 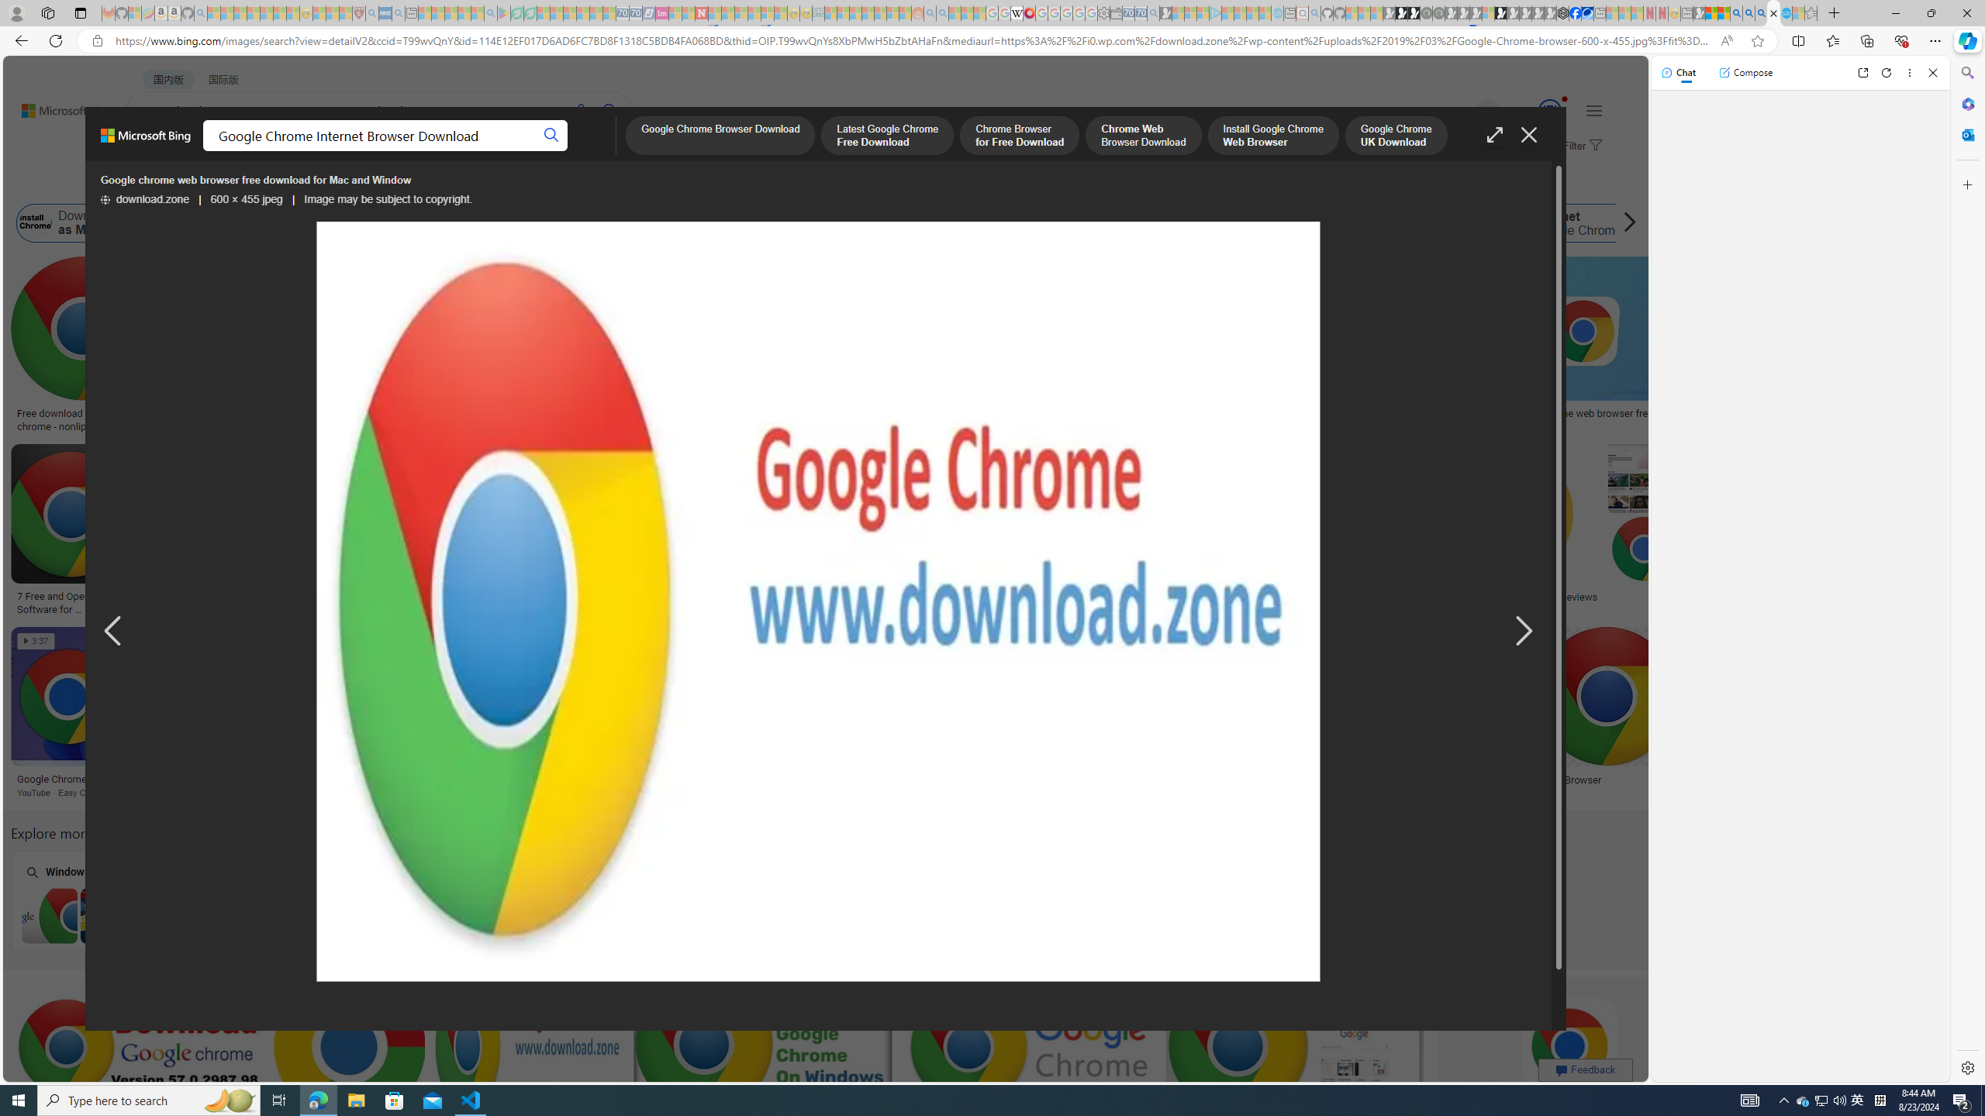 What do you see at coordinates (1565, 223) in the screenshot?
I see `Class: item col` at bounding box center [1565, 223].